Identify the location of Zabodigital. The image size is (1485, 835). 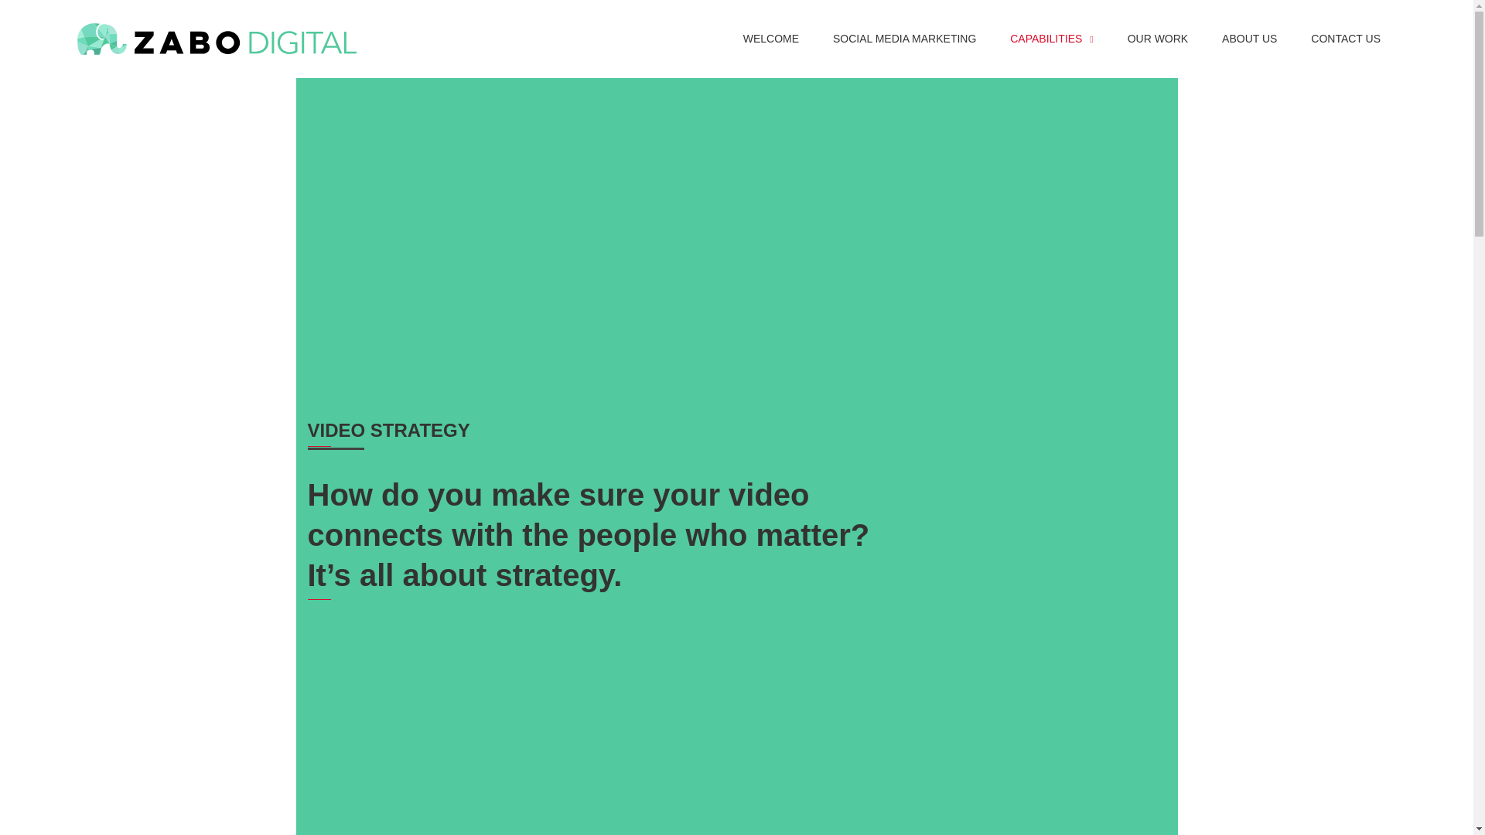
(217, 39).